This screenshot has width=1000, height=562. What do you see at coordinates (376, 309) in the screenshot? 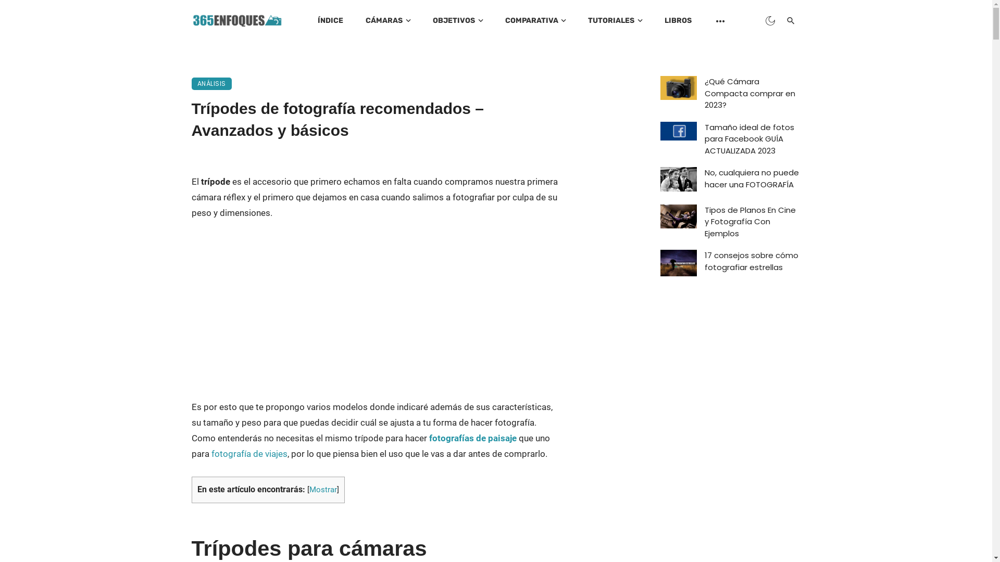
I see `Advertisement` at bounding box center [376, 309].